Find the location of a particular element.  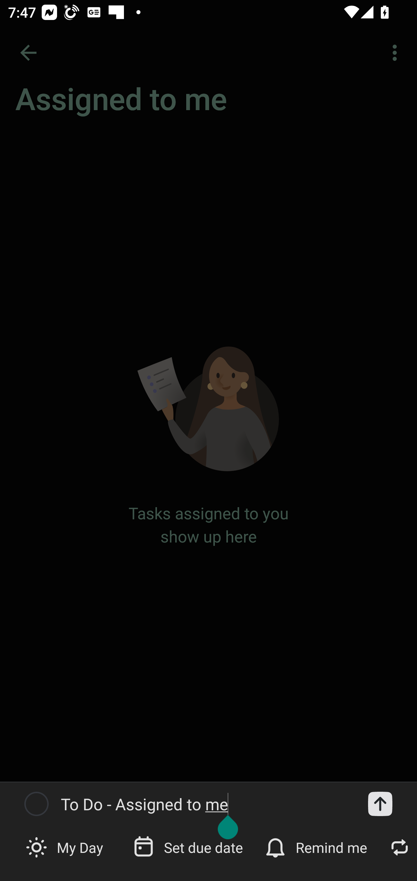

Remind me is located at coordinates (317, 847).